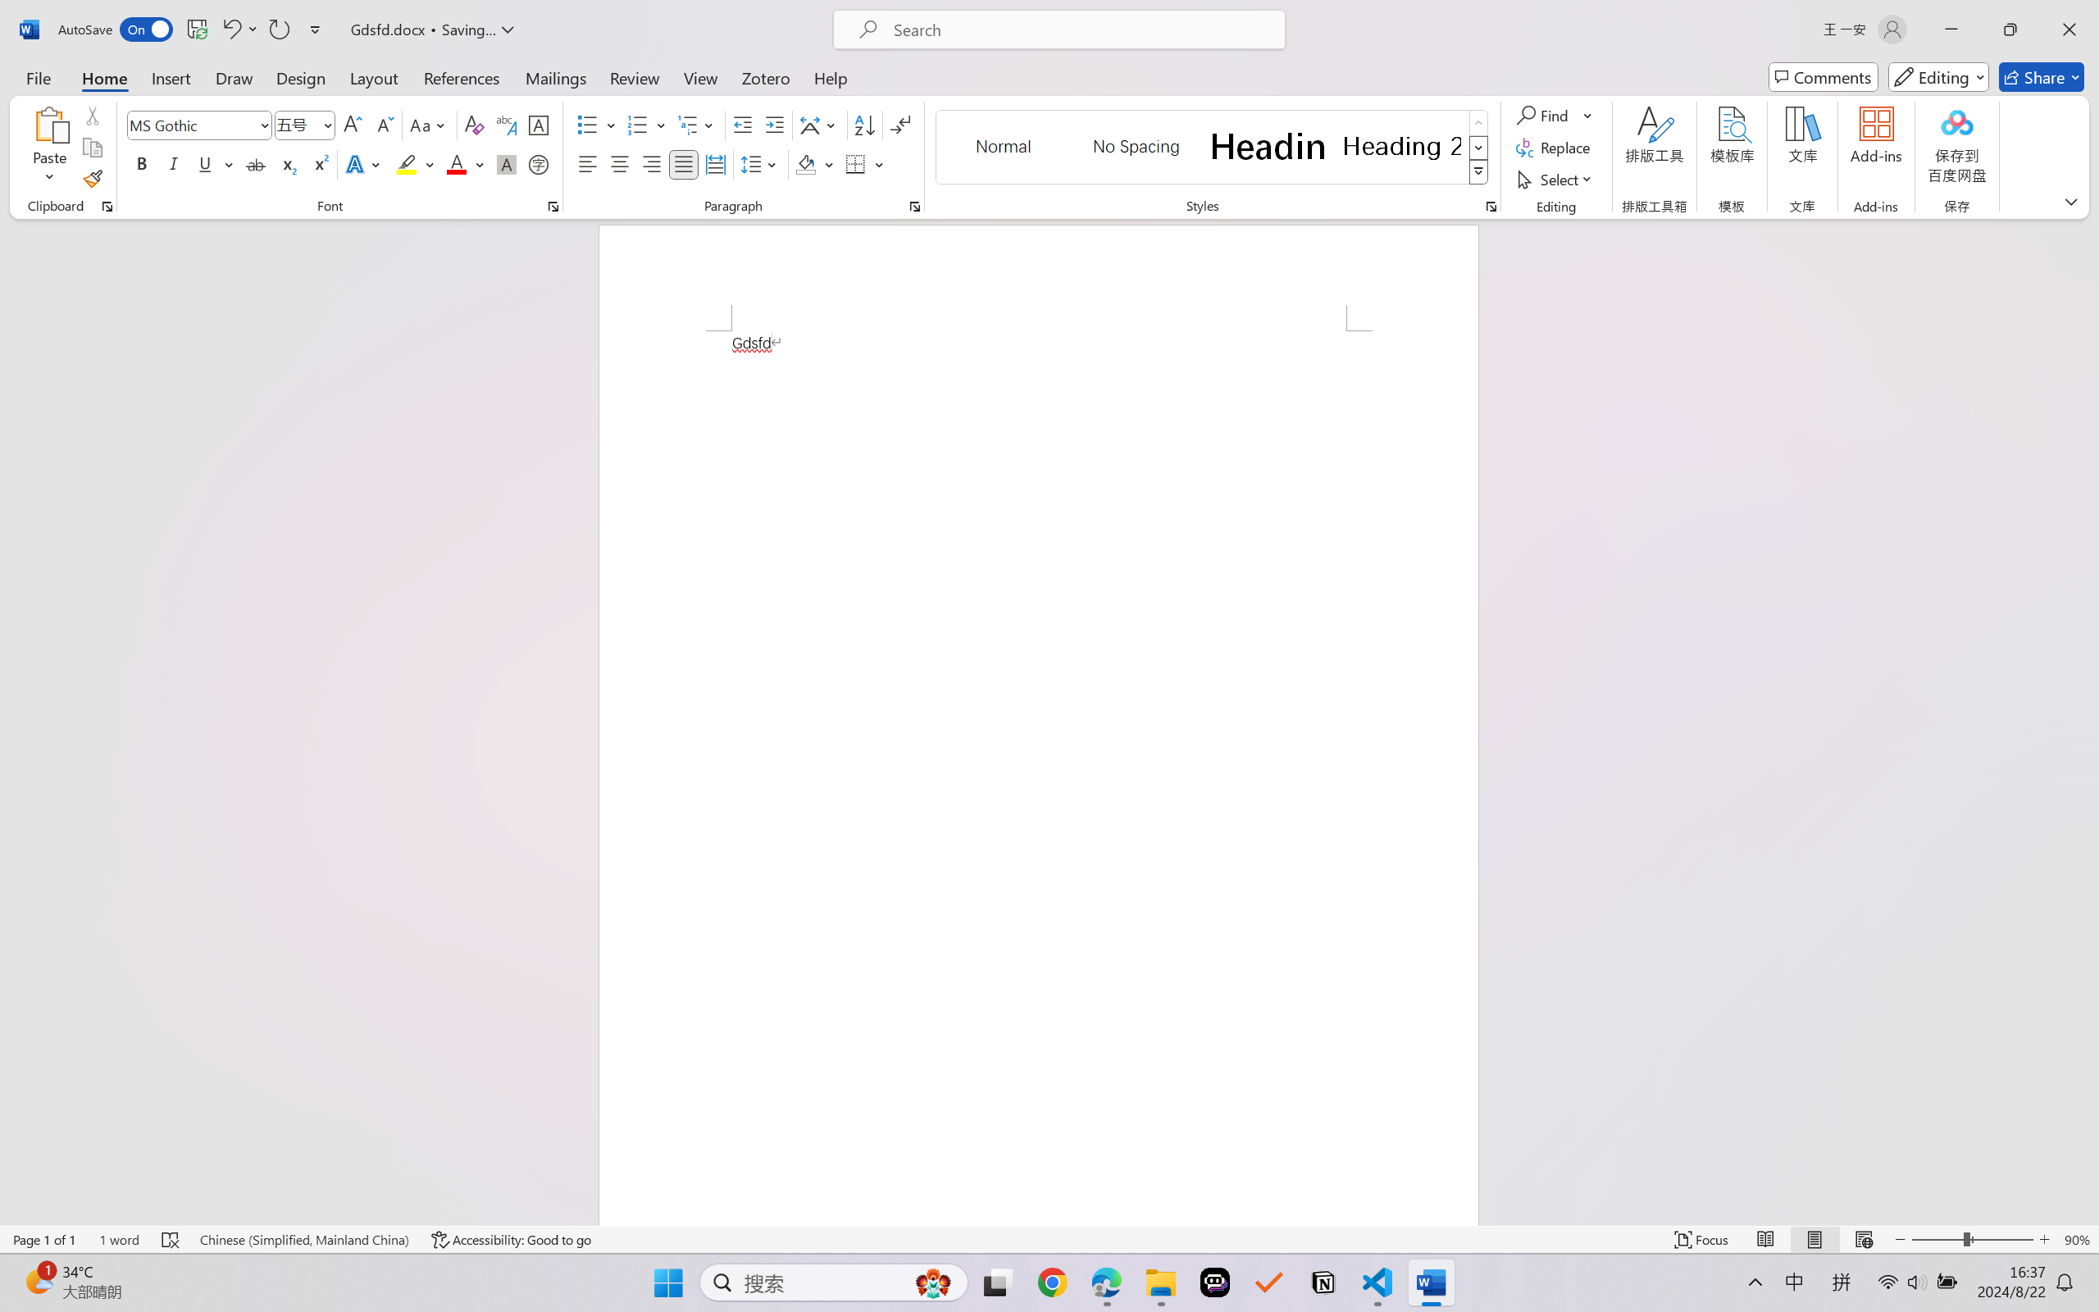 This screenshot has width=2099, height=1312. What do you see at coordinates (353, 125) in the screenshot?
I see `Grow Font` at bounding box center [353, 125].